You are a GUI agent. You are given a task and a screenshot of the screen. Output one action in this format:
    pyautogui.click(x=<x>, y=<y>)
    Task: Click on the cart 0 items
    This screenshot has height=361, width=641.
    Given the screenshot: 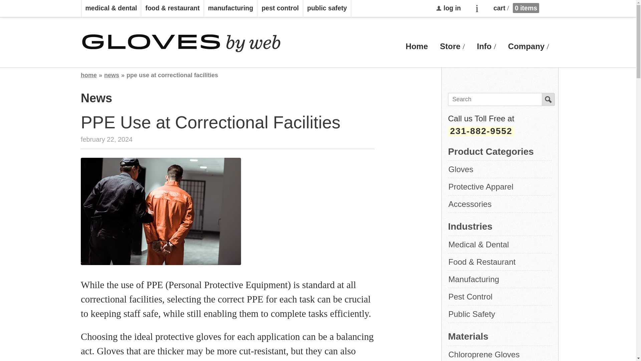 What is the action you would take?
    pyautogui.click(x=513, y=8)
    